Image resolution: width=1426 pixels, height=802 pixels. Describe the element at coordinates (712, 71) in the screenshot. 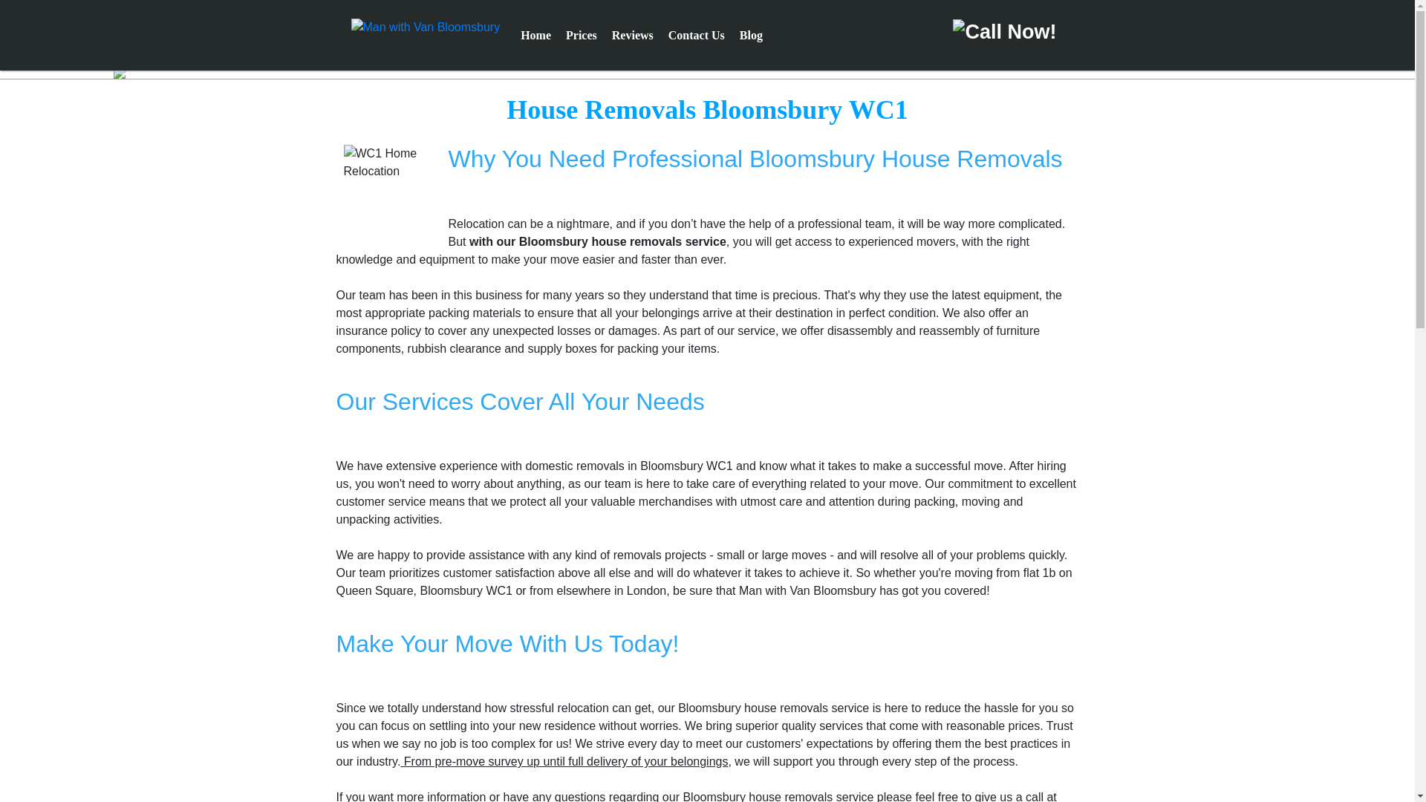

I see `2` at that location.